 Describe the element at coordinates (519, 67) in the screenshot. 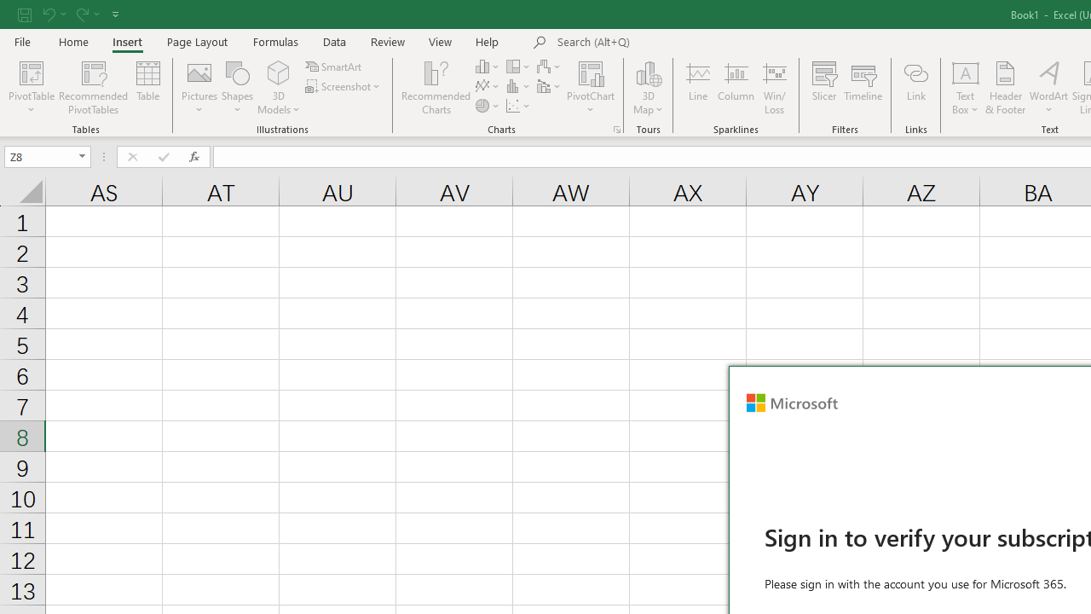

I see `Insert Hierarchy Chart` at that location.